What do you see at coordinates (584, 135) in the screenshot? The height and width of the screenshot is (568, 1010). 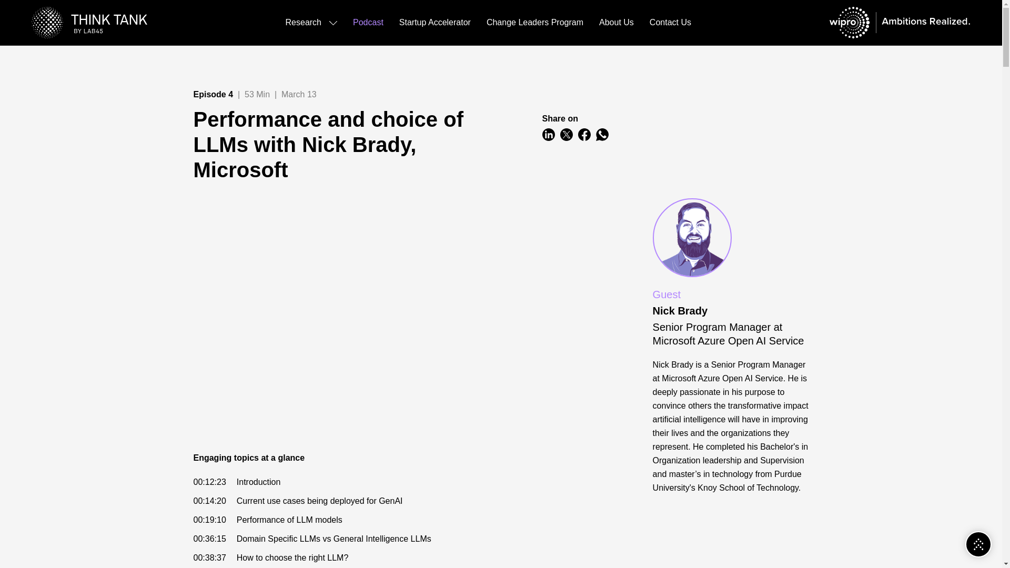 I see `FaceBook` at bounding box center [584, 135].